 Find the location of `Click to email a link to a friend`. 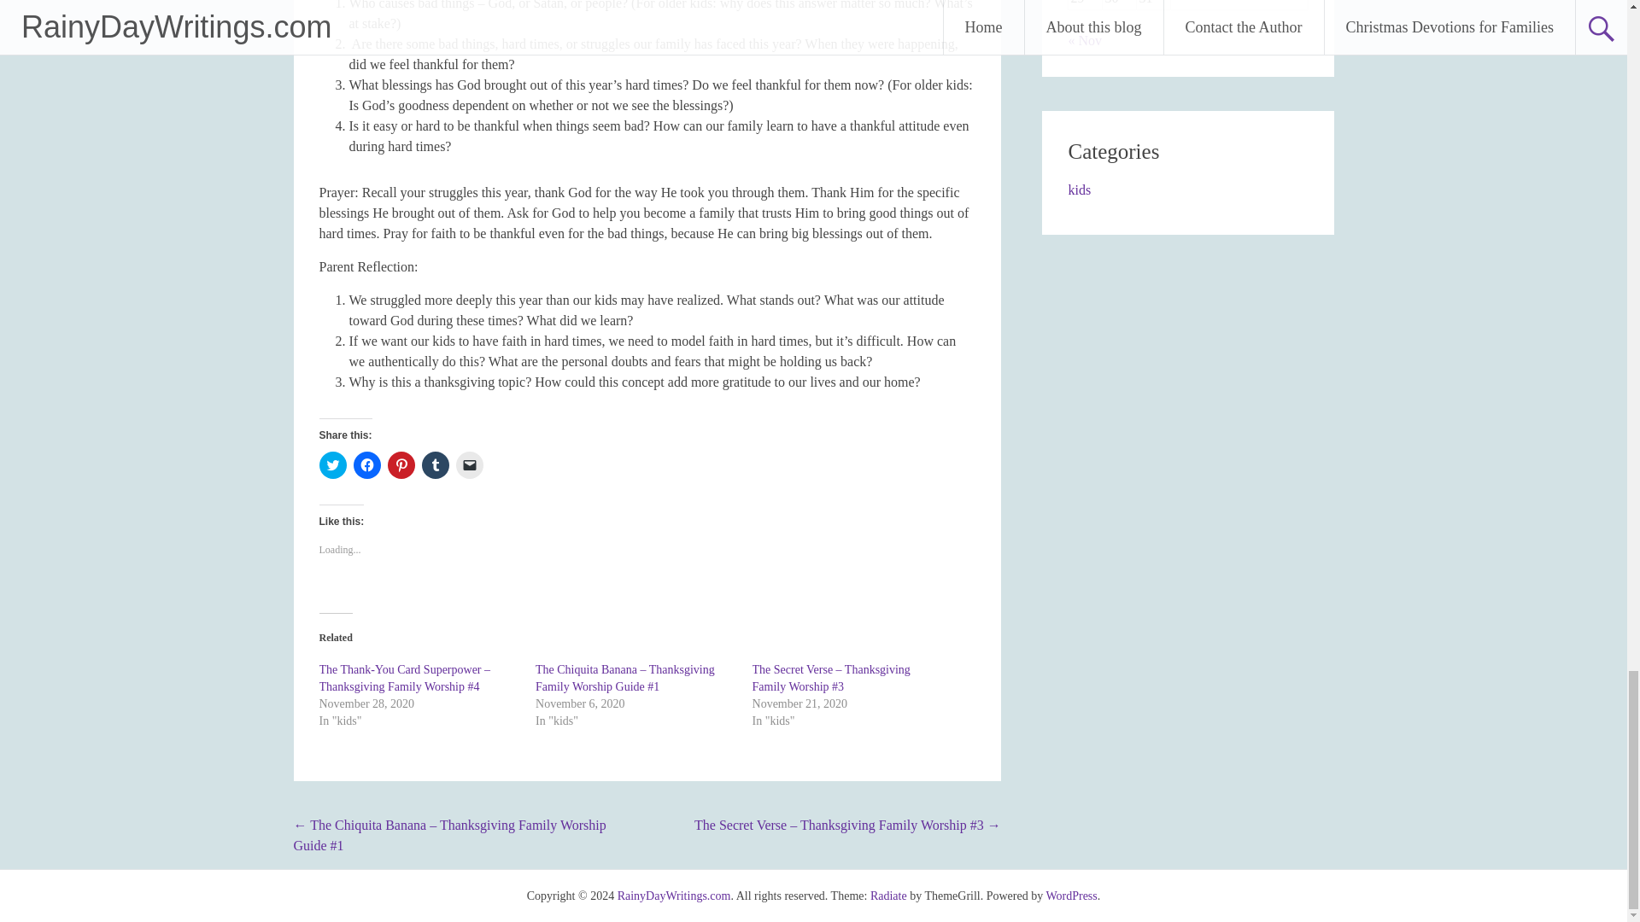

Click to email a link to a friend is located at coordinates (470, 464).